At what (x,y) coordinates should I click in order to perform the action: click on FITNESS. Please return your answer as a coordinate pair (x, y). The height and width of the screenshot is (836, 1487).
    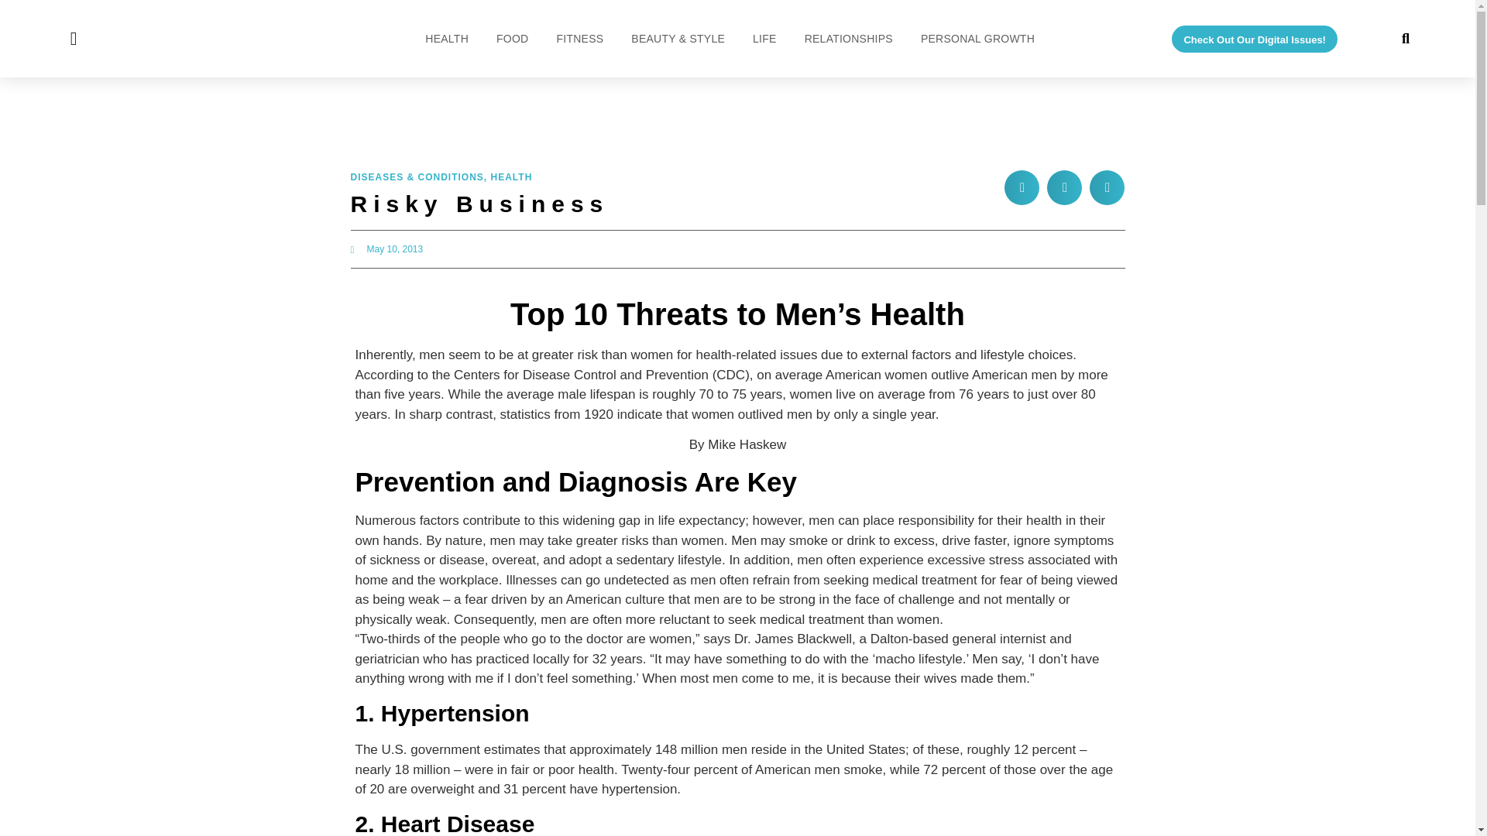
    Looking at the image, I should click on (579, 38).